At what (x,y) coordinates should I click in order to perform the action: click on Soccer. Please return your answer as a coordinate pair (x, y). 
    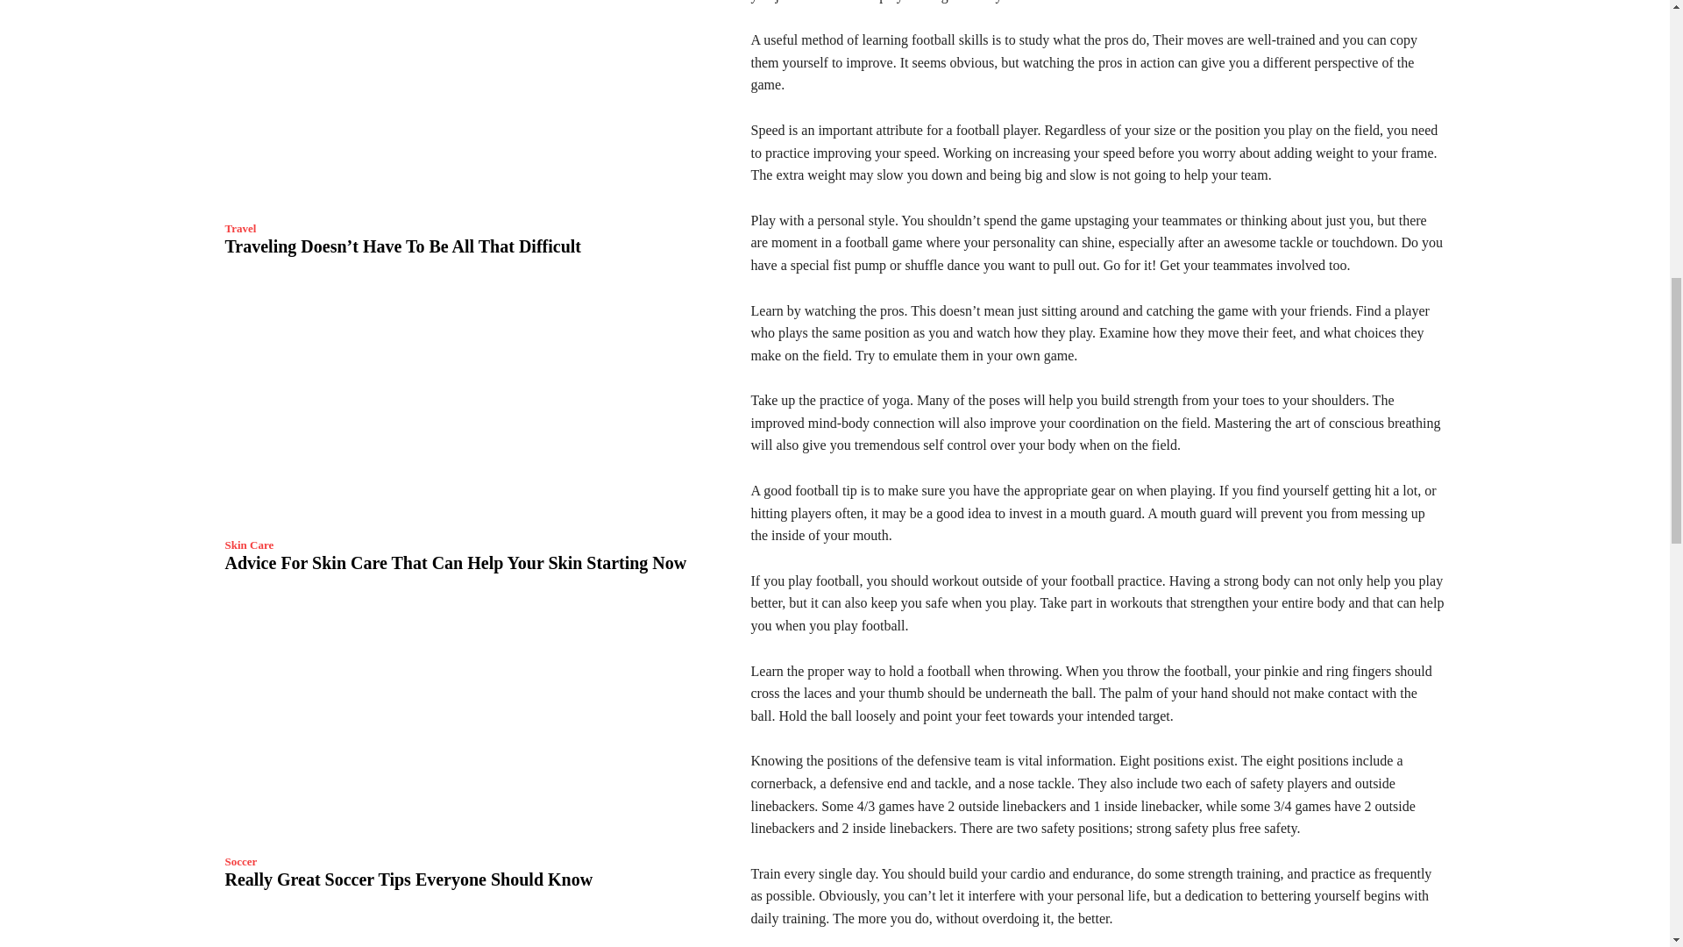
    Looking at the image, I should click on (240, 861).